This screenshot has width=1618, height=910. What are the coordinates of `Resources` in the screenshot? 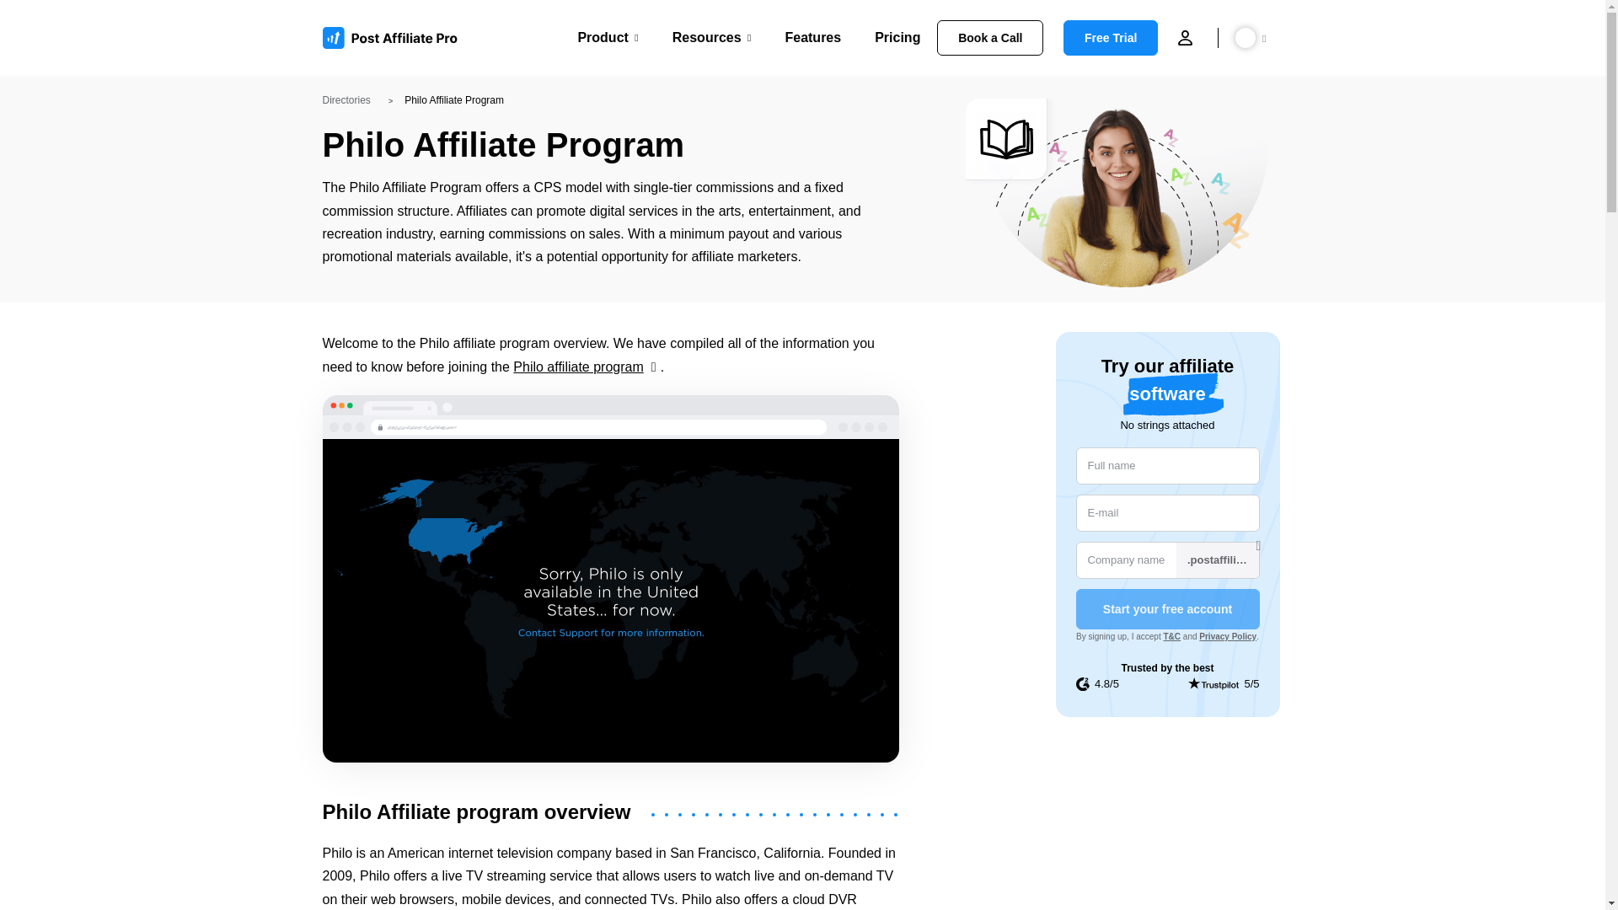 It's located at (712, 37).